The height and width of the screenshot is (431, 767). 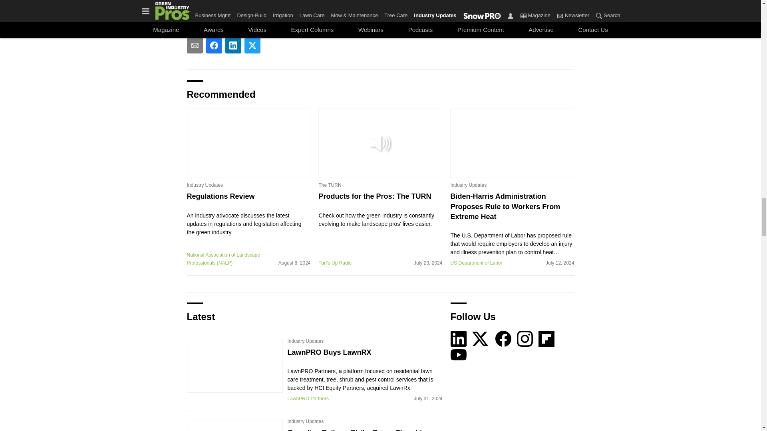 I want to click on Share To facebook, so click(x=214, y=45).